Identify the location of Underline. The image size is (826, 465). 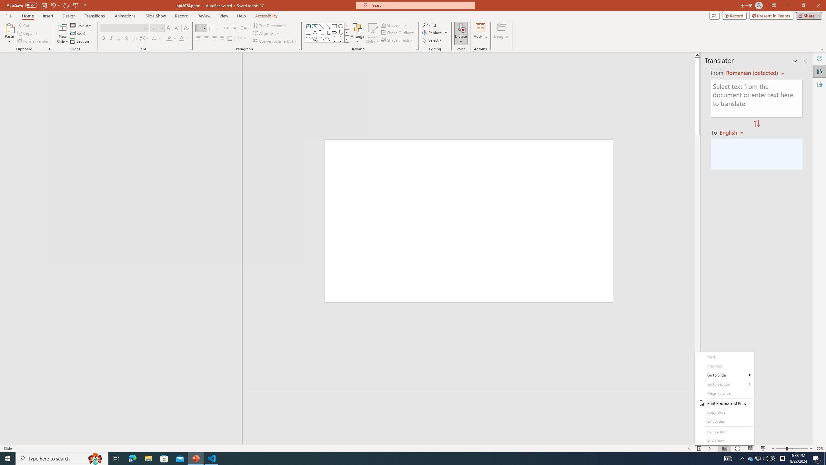
(119, 39).